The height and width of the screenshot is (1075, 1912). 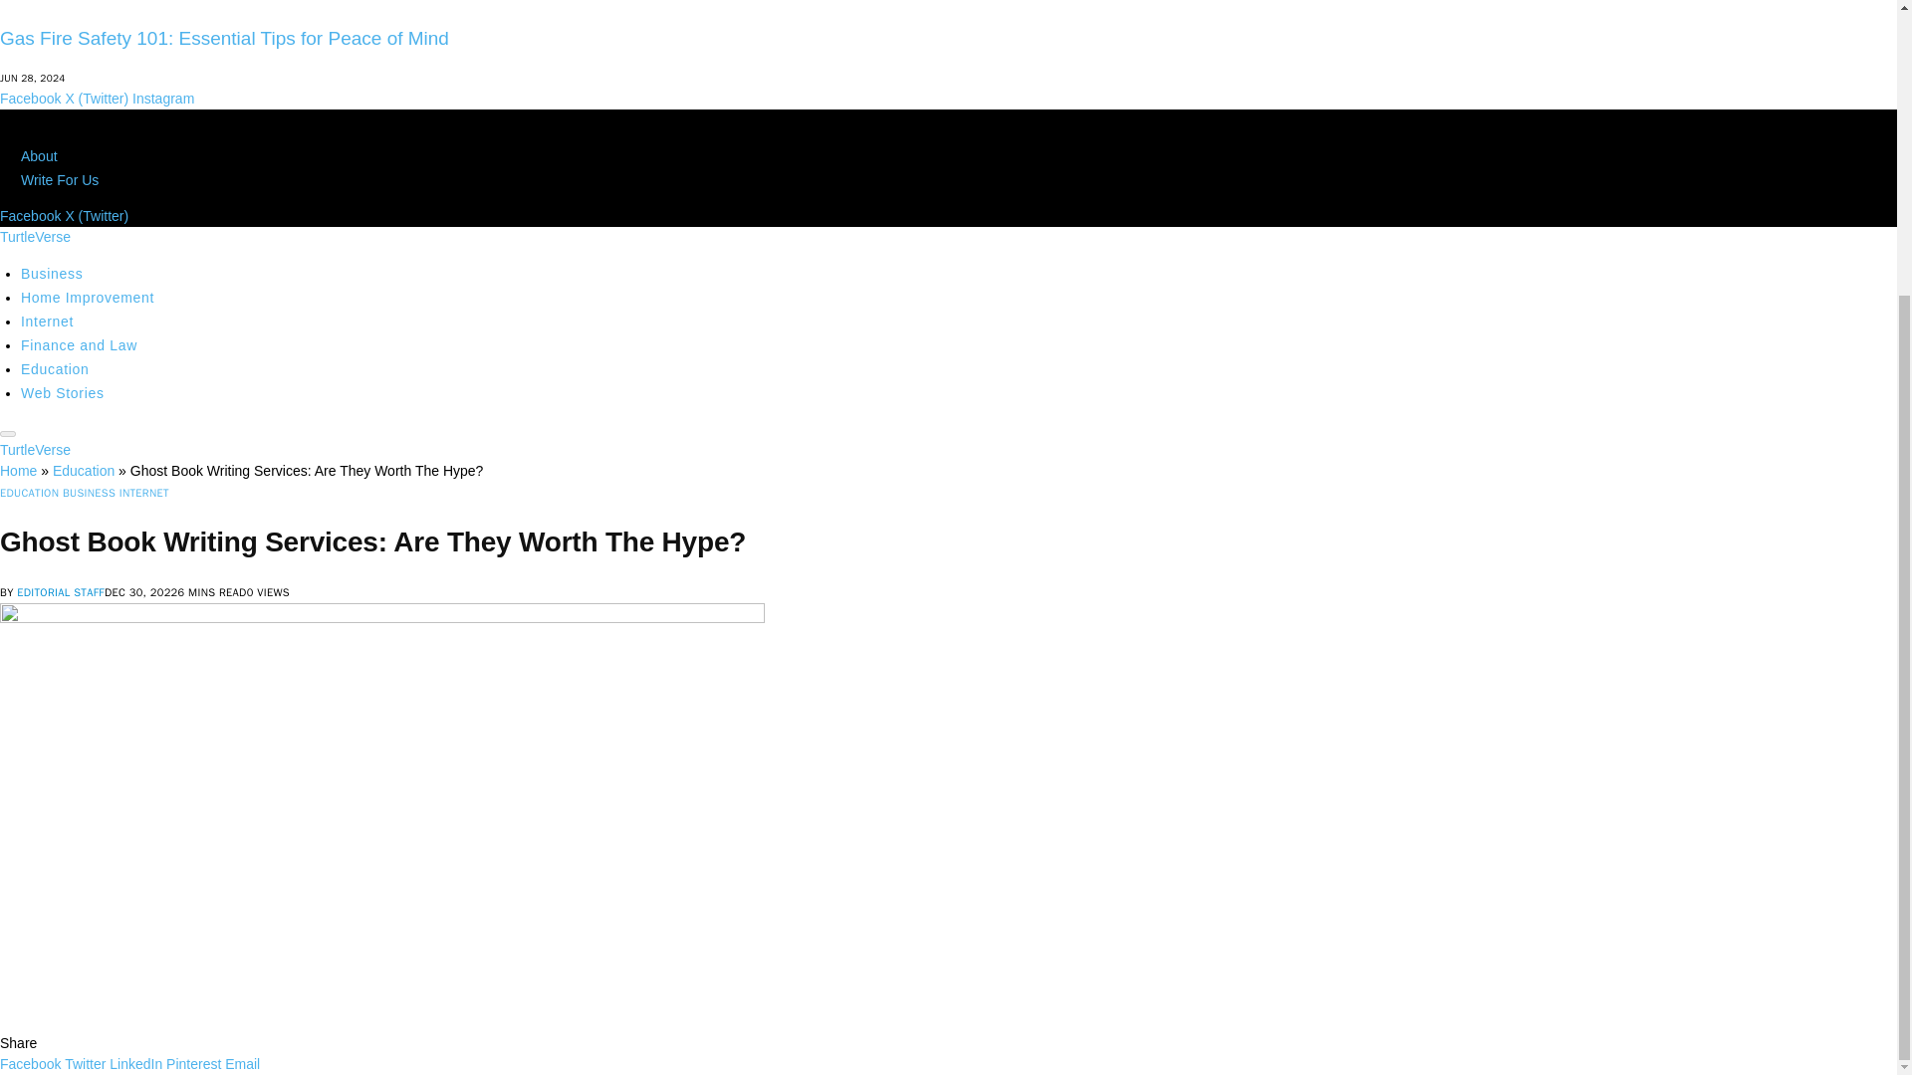 I want to click on Finance and Law, so click(x=80, y=345).